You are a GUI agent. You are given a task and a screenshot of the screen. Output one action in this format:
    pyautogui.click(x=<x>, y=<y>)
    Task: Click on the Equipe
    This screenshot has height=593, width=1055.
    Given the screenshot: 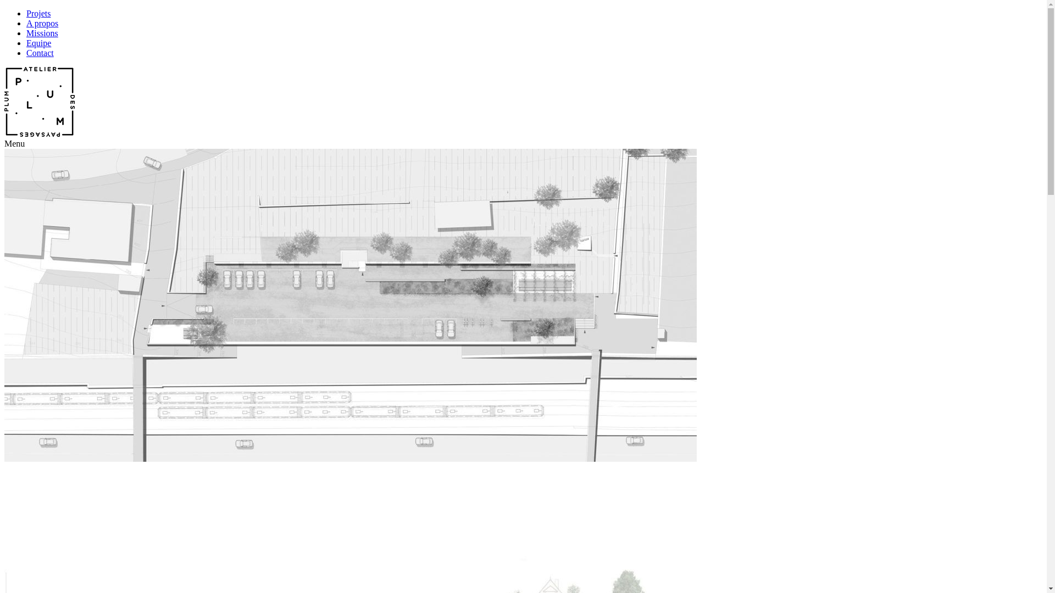 What is the action you would take?
    pyautogui.click(x=38, y=43)
    